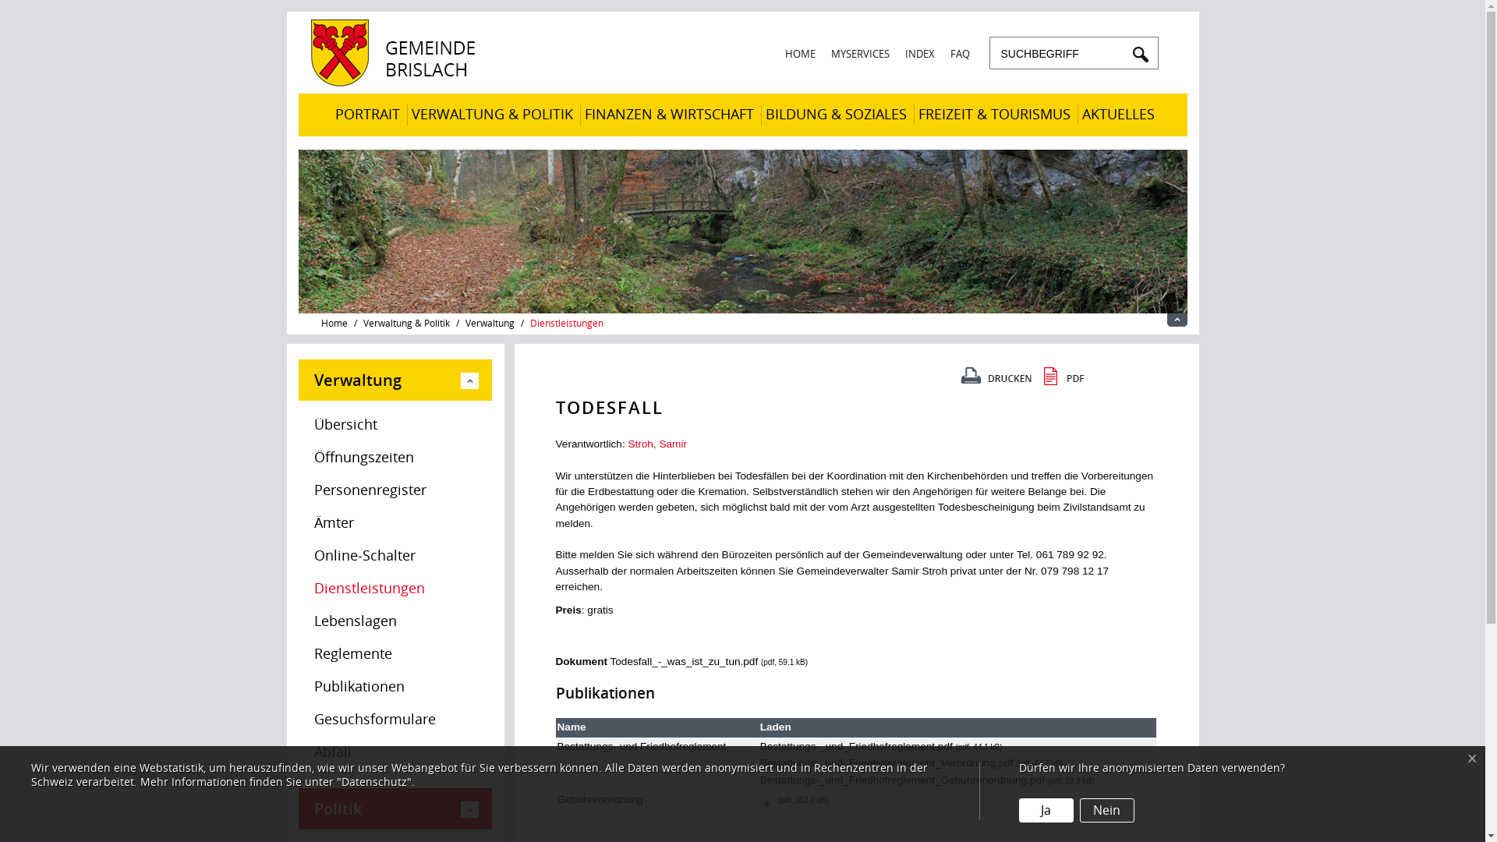 This screenshot has height=842, width=1497. I want to click on Todesfall_-_was_ist_zu_tun.pdf, so click(684, 661).